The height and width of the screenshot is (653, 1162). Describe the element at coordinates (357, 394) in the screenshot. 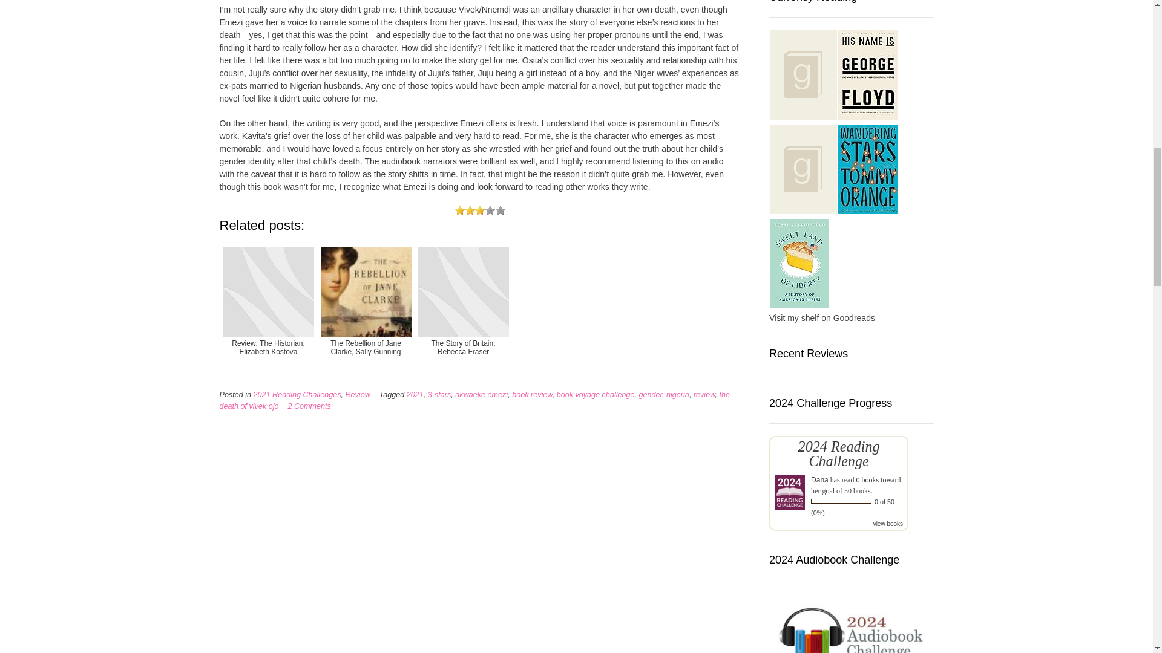

I see `Review` at that location.